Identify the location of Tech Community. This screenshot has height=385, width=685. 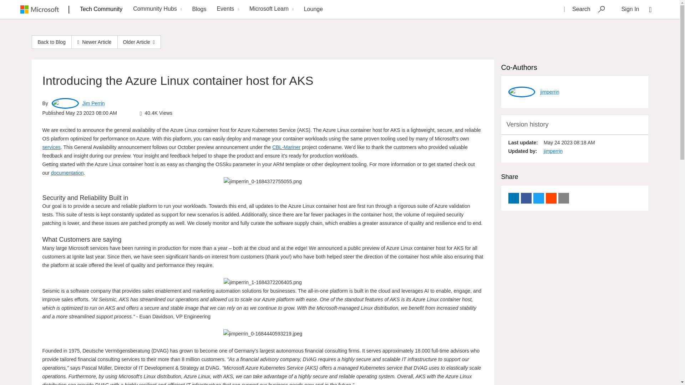
(101, 9).